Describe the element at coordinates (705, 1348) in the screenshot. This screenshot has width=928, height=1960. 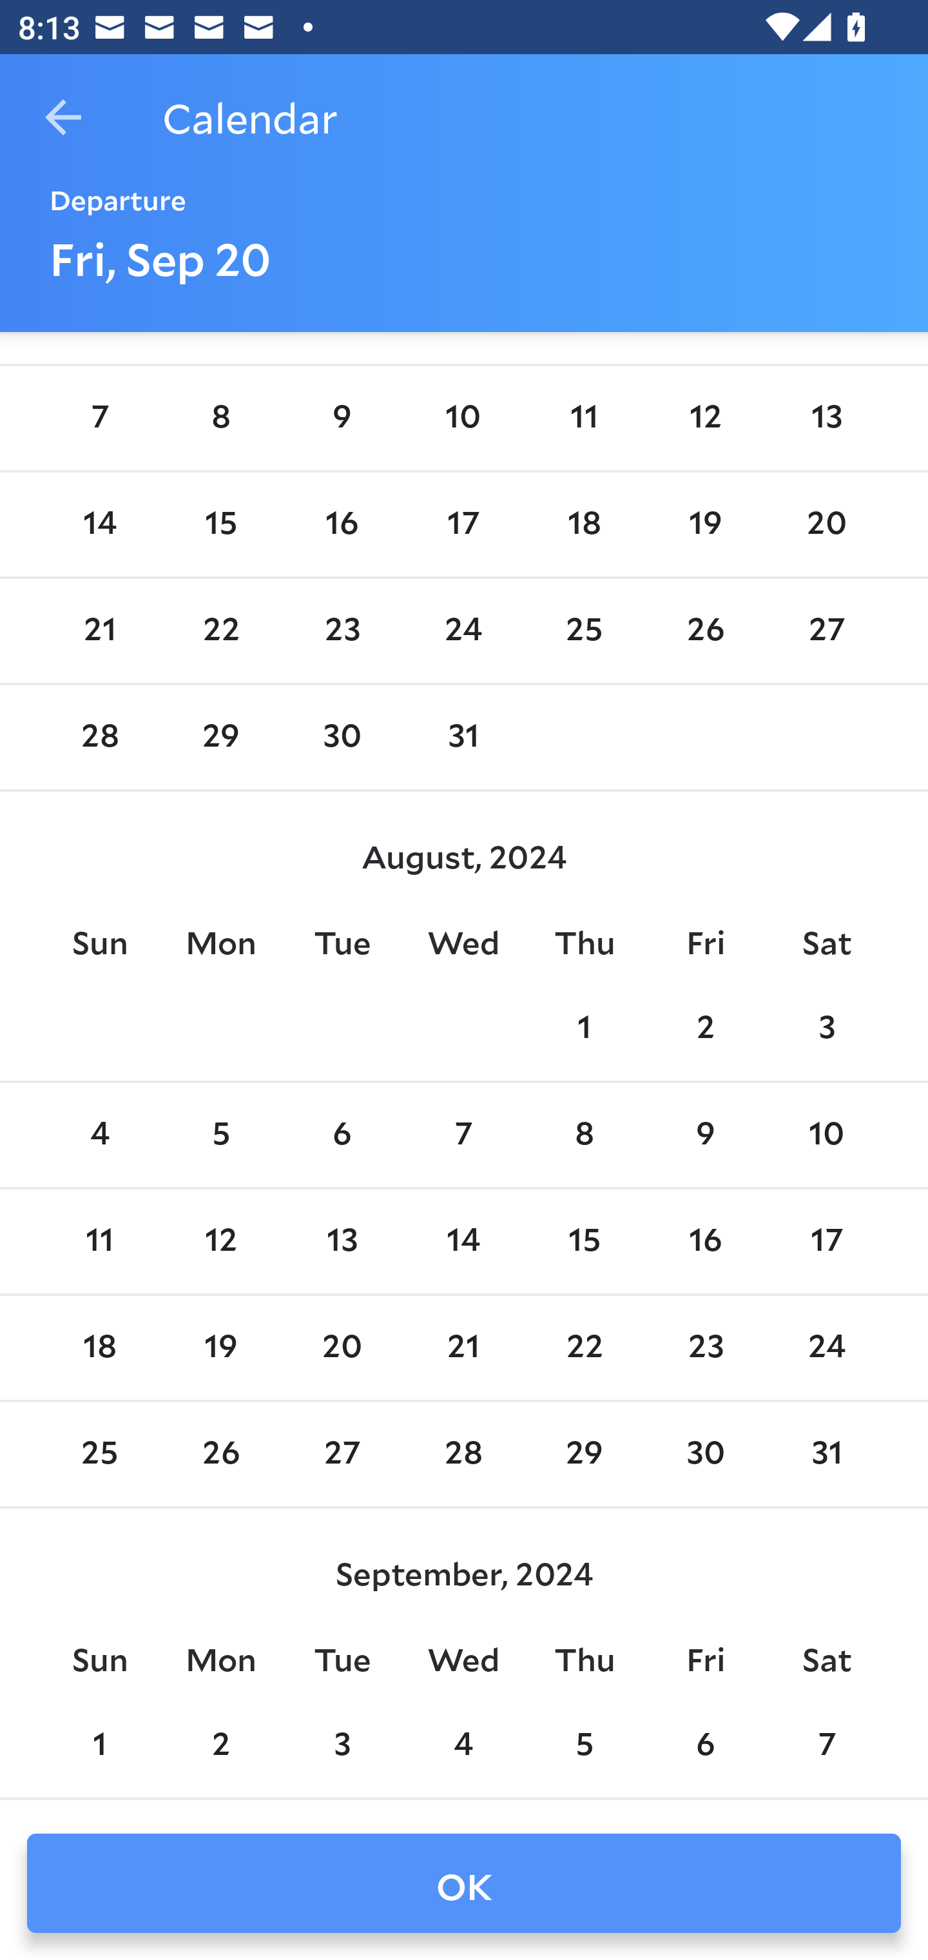
I see `23` at that location.